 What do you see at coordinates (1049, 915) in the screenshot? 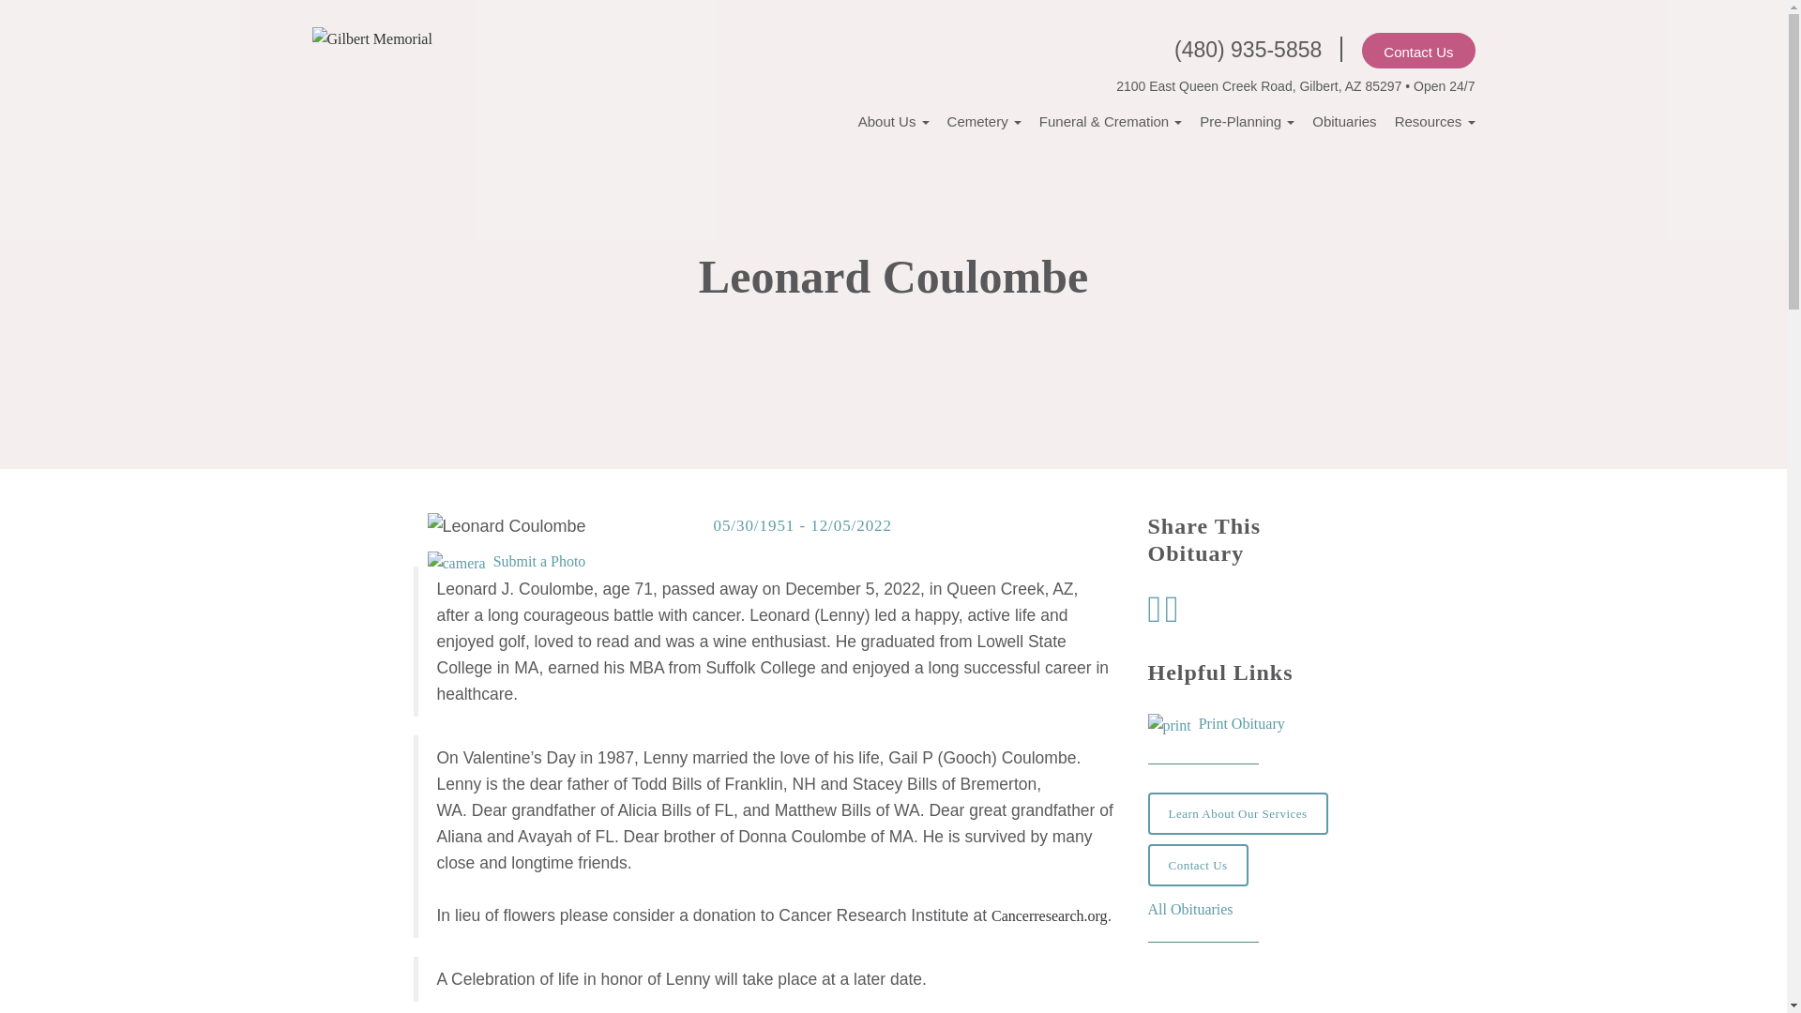
I see `Cancerresearch.org` at bounding box center [1049, 915].